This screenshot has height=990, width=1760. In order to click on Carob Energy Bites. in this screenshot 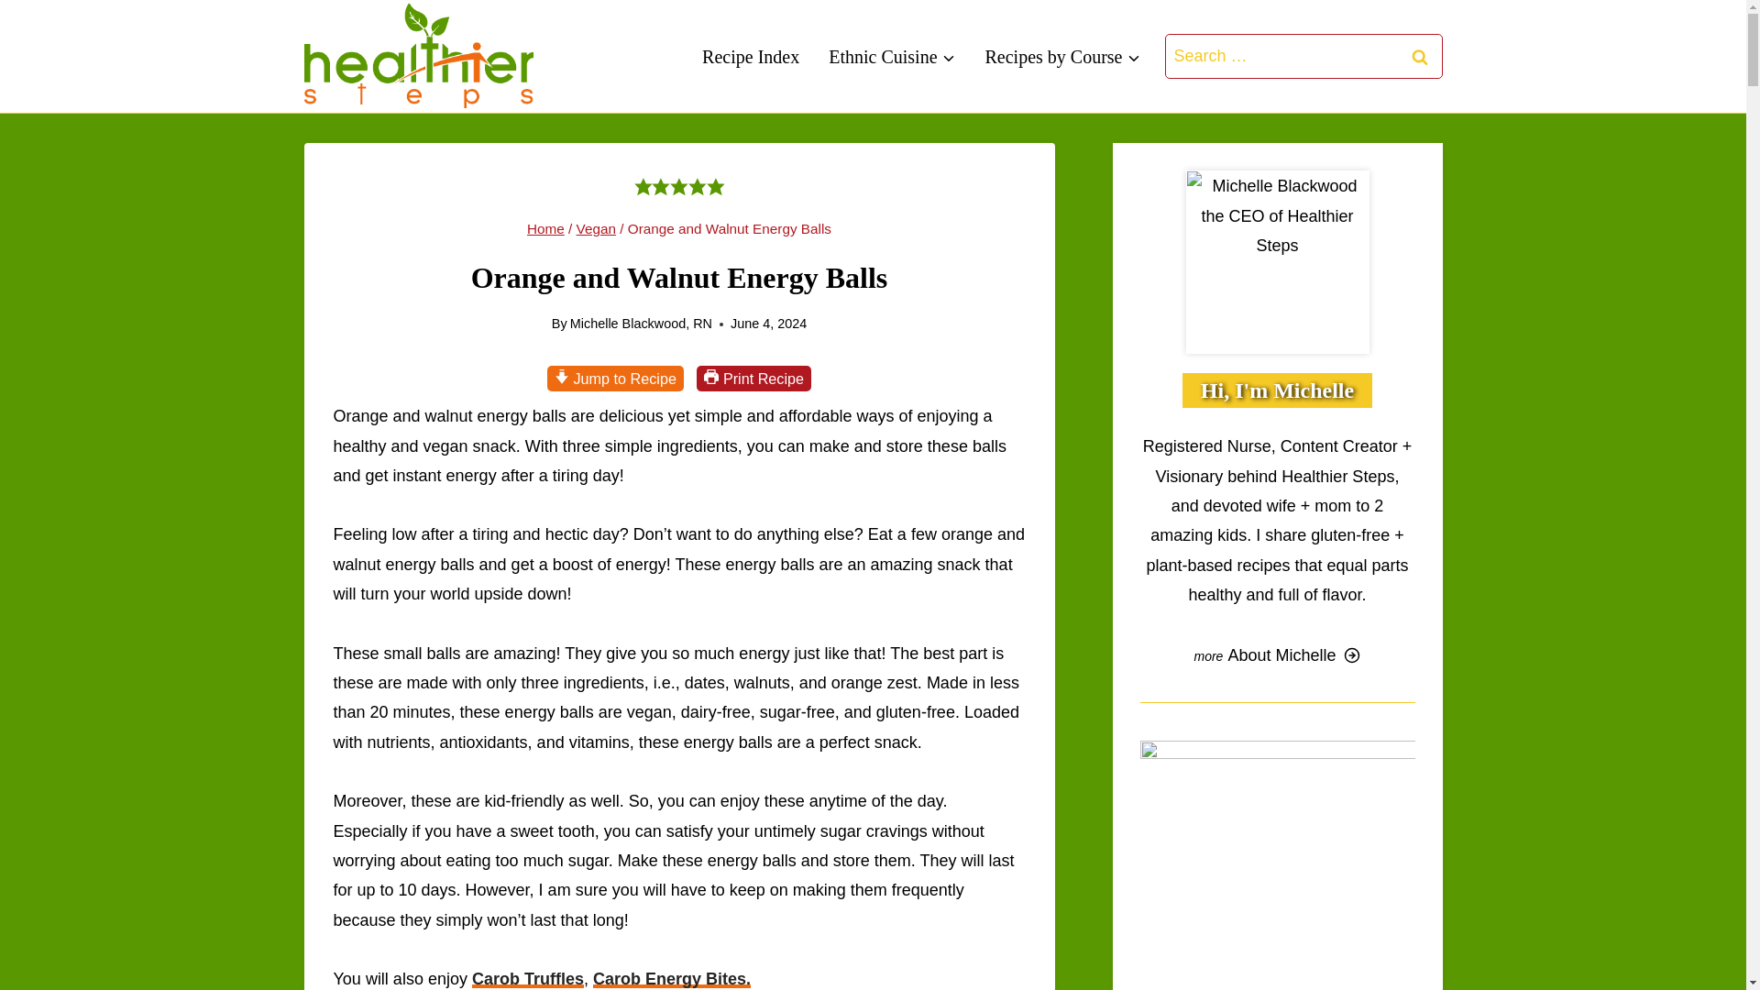, I will do `click(672, 979)`.